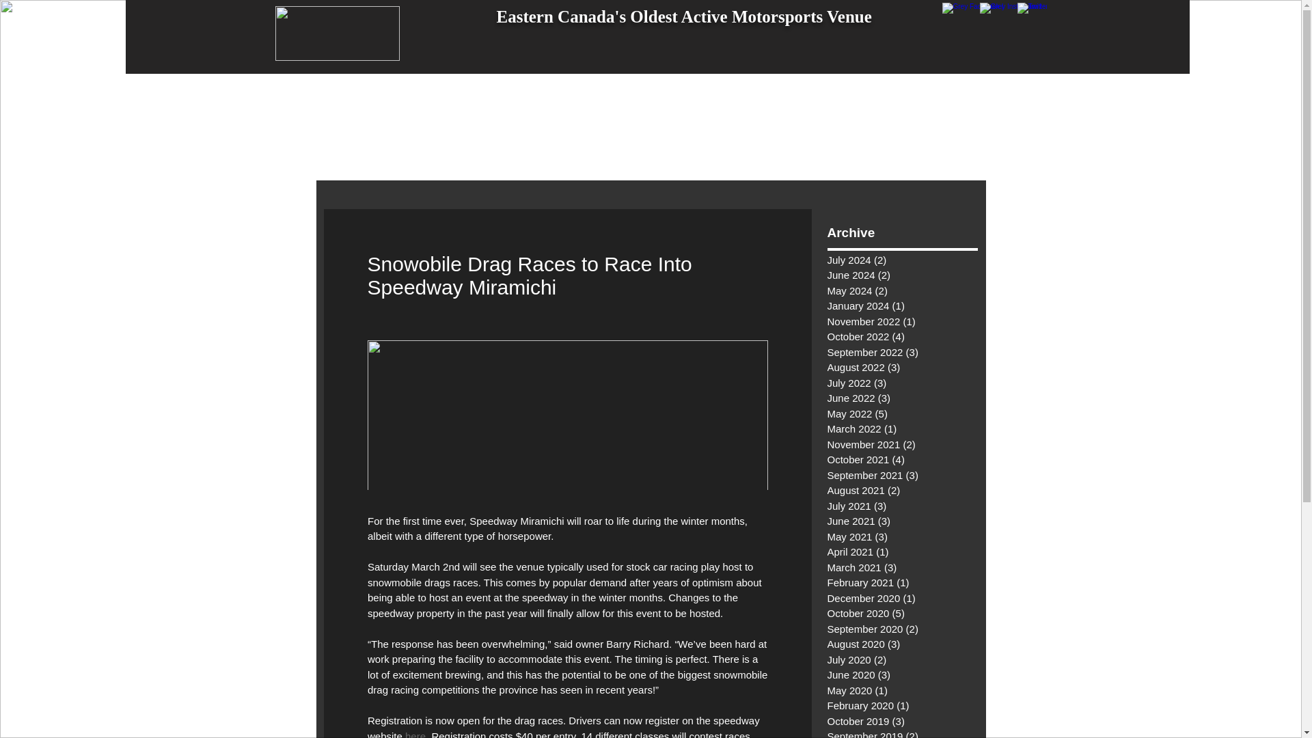 The width and height of the screenshot is (1312, 738). I want to click on here, so click(415, 734).